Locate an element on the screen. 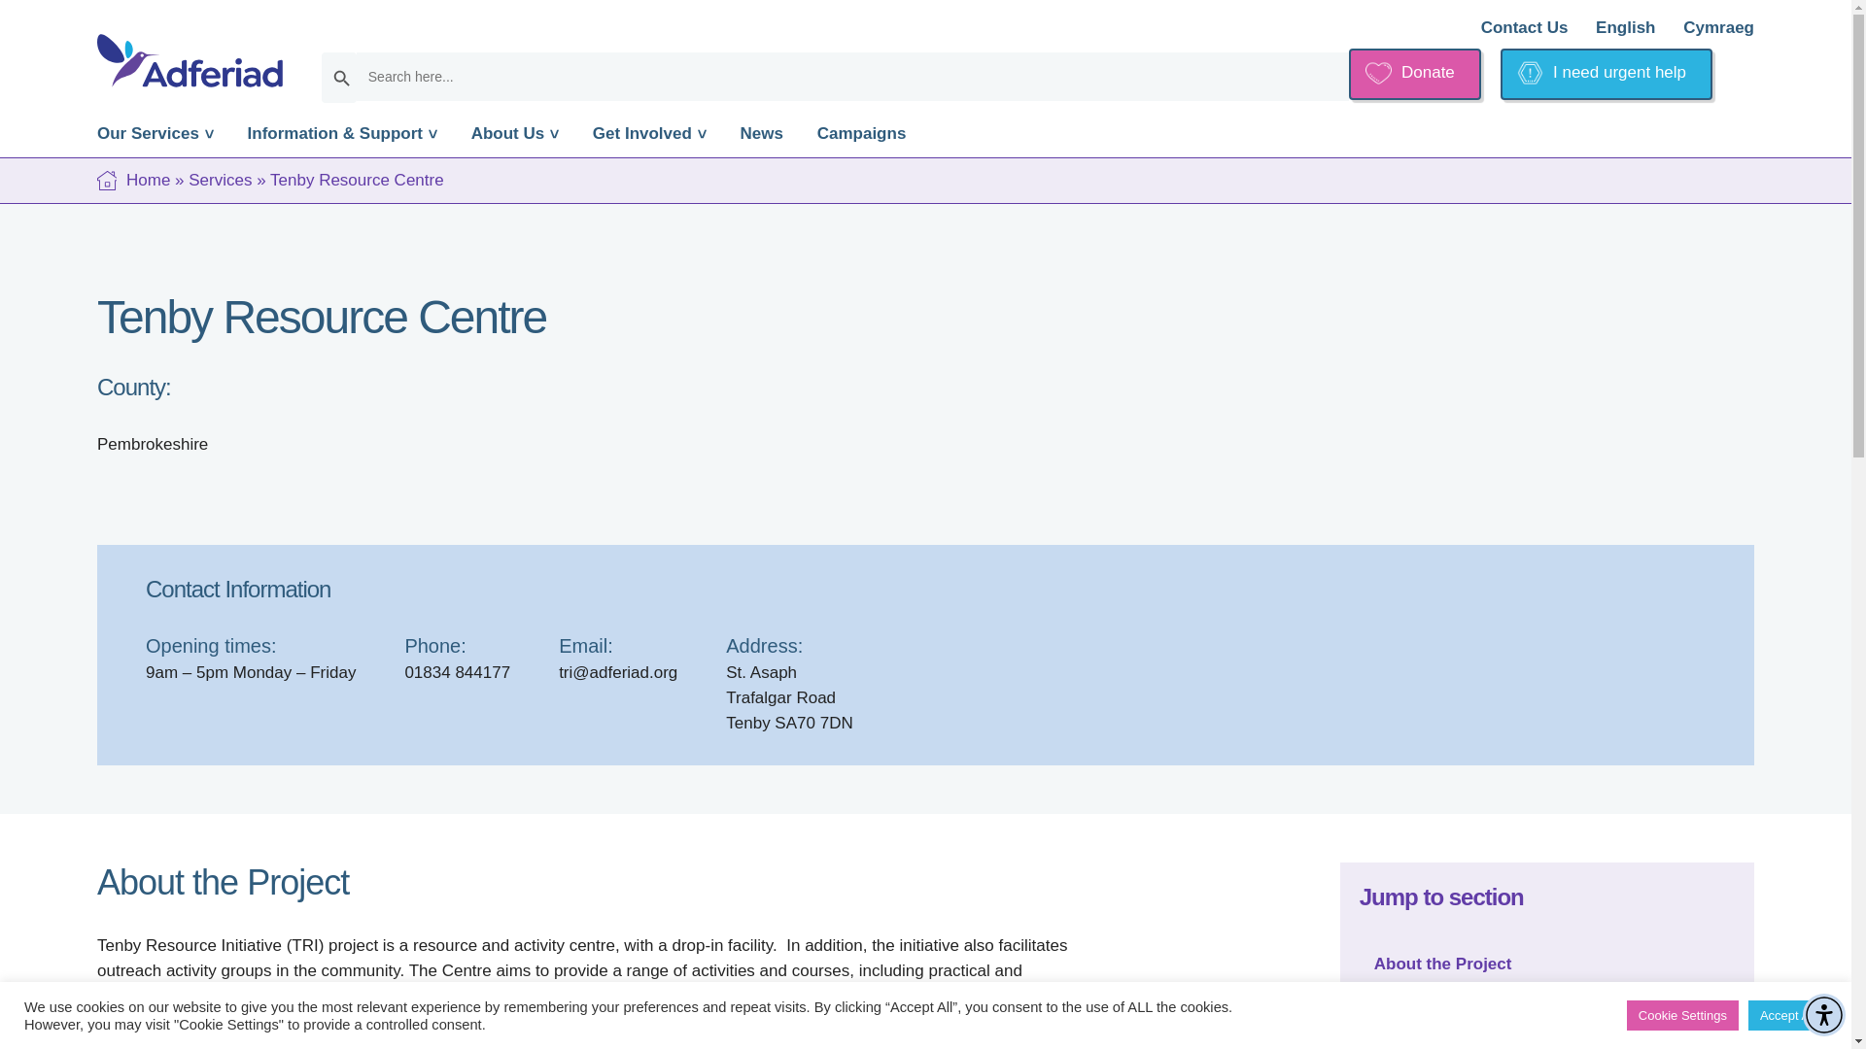  English is located at coordinates (1625, 27).